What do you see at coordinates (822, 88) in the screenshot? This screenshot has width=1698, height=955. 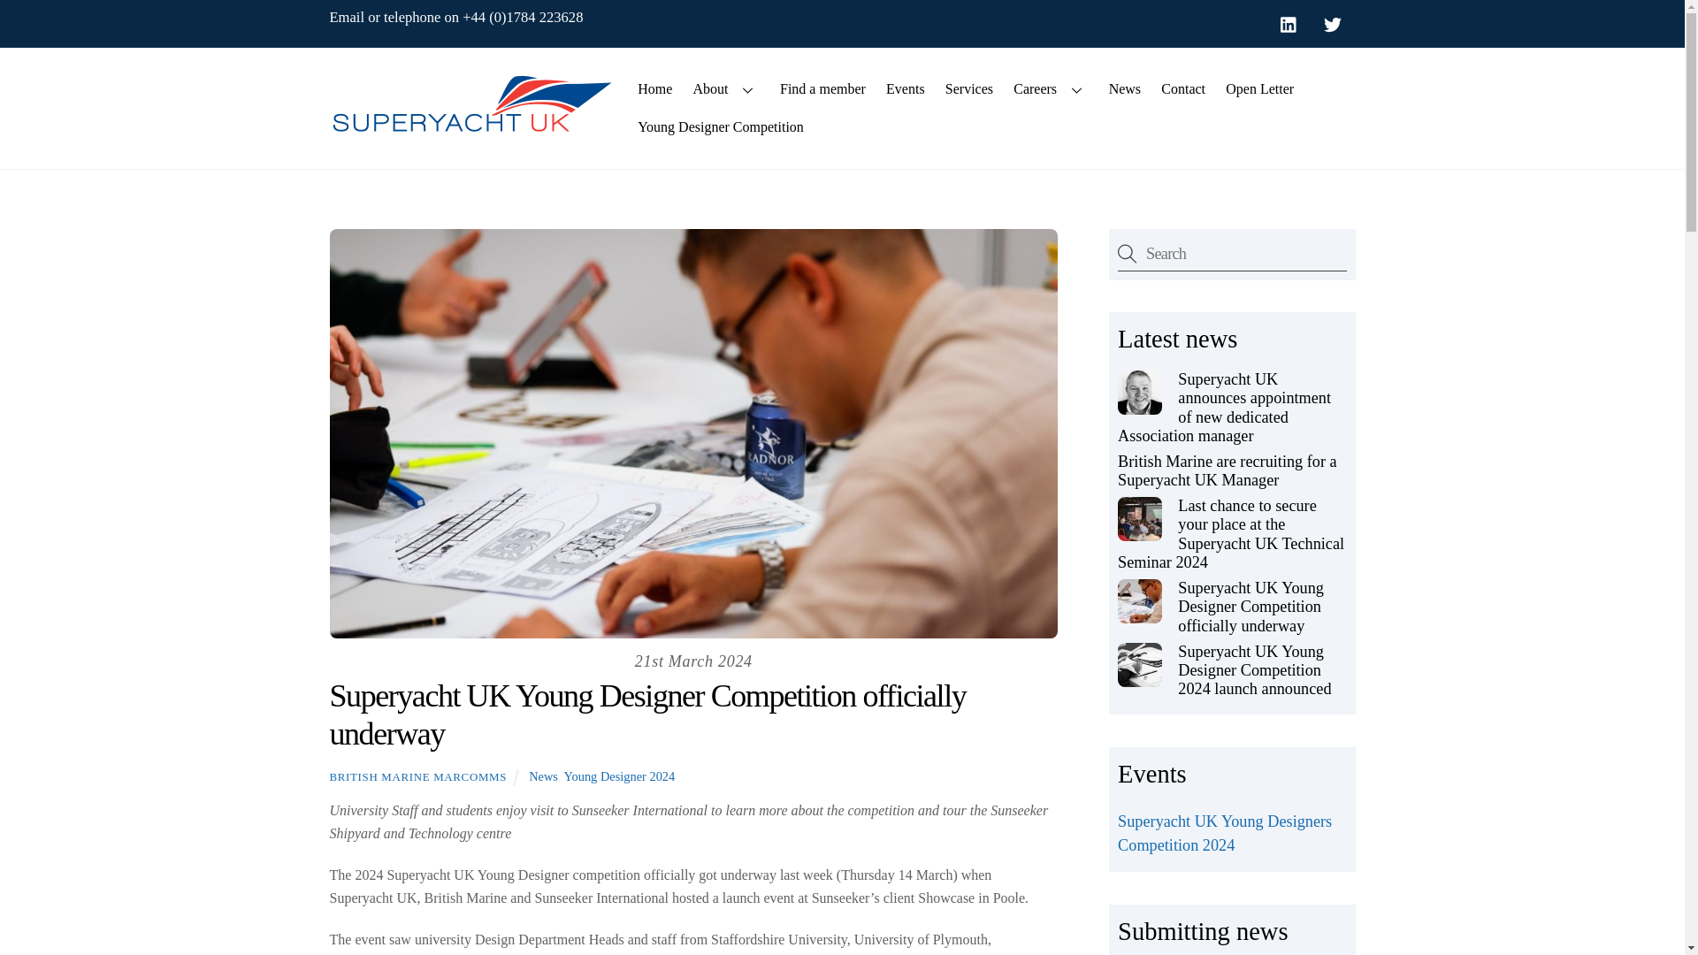 I see `Find a member` at bounding box center [822, 88].